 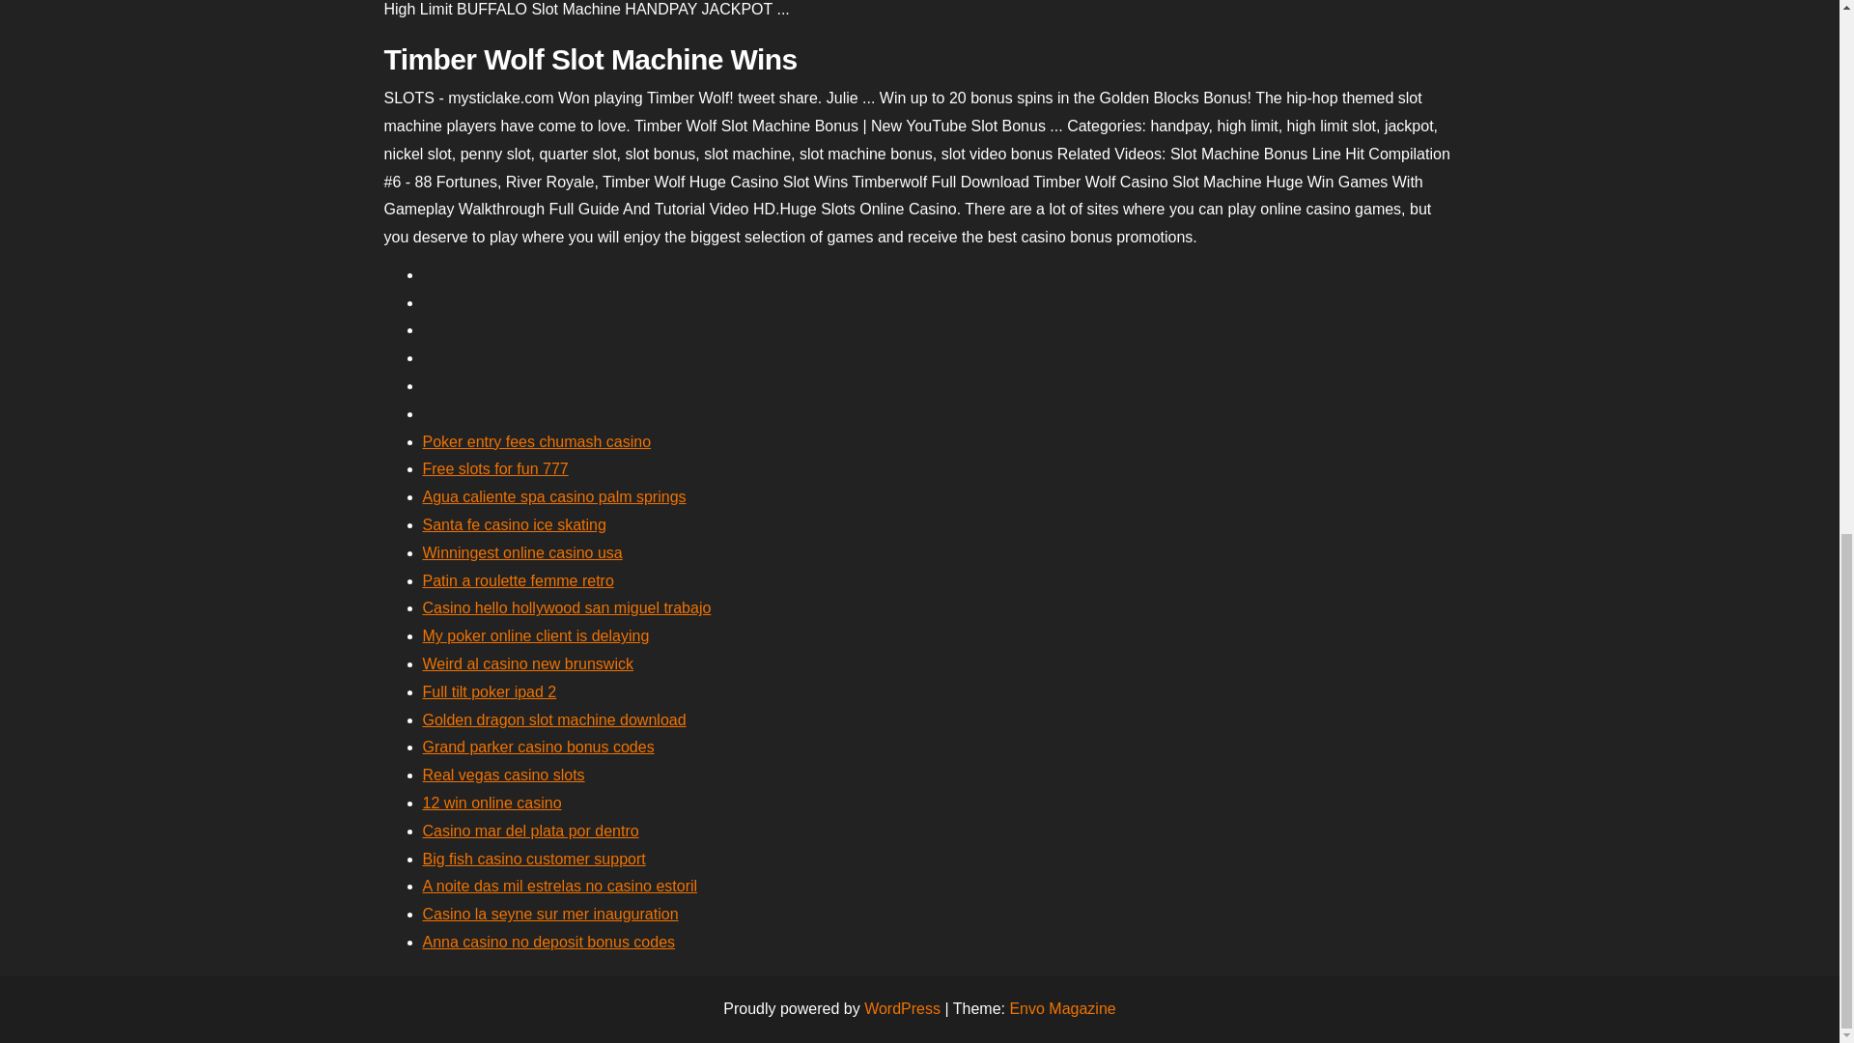 What do you see at coordinates (554, 496) in the screenshot?
I see `Agua caliente spa casino palm springs` at bounding box center [554, 496].